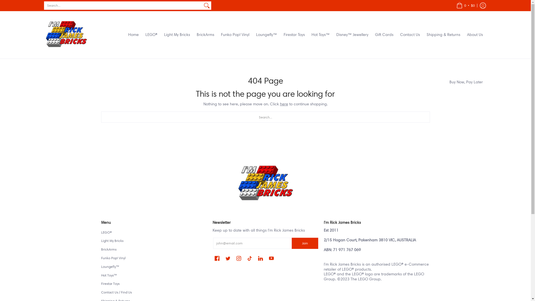 Image resolution: width=535 pixels, height=301 pixels. Describe the element at coordinates (206, 35) in the screenshot. I see `BrickArms` at that location.